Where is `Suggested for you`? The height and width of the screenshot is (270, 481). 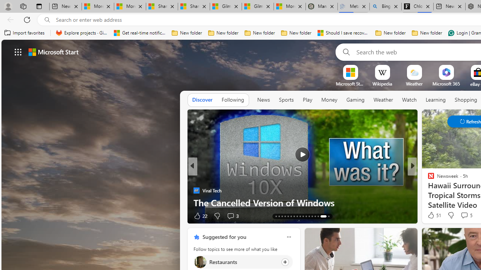
Suggested for you is located at coordinates (224, 237).